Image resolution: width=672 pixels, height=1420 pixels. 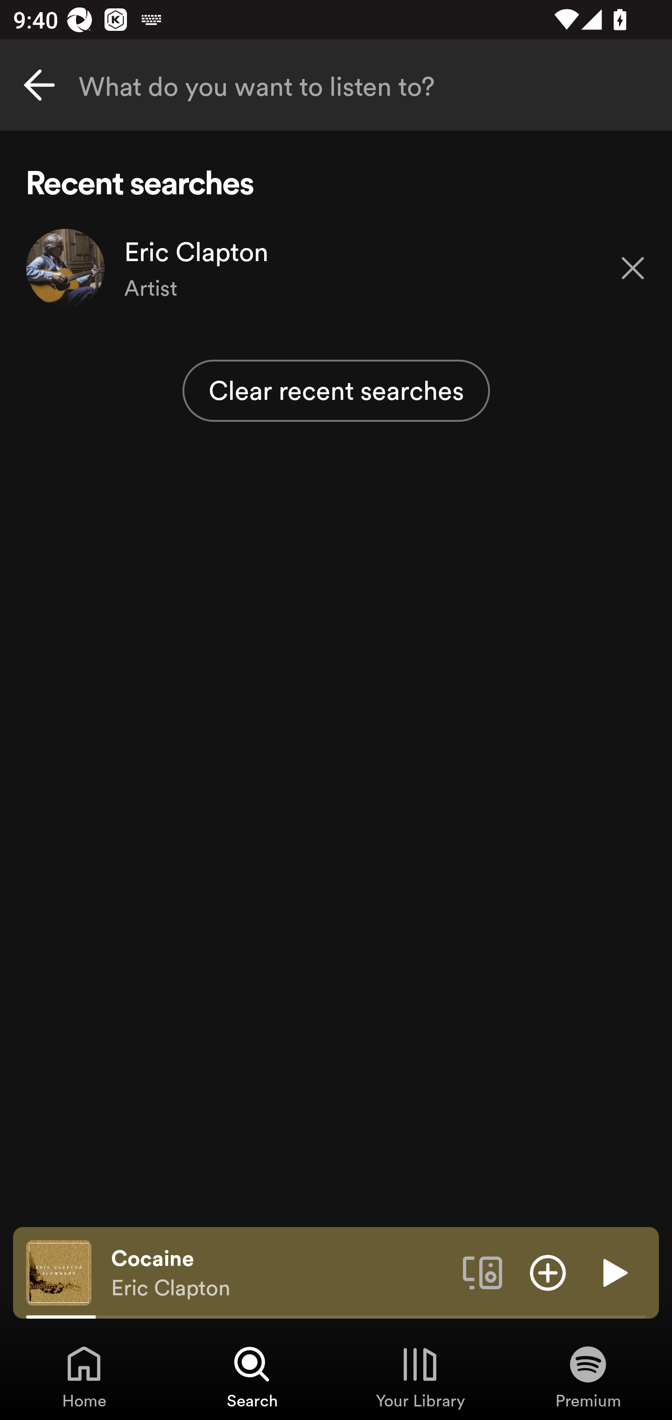 I want to click on Your Library, Tab 3 of 4 Your Library Your Library, so click(x=420, y=1376).